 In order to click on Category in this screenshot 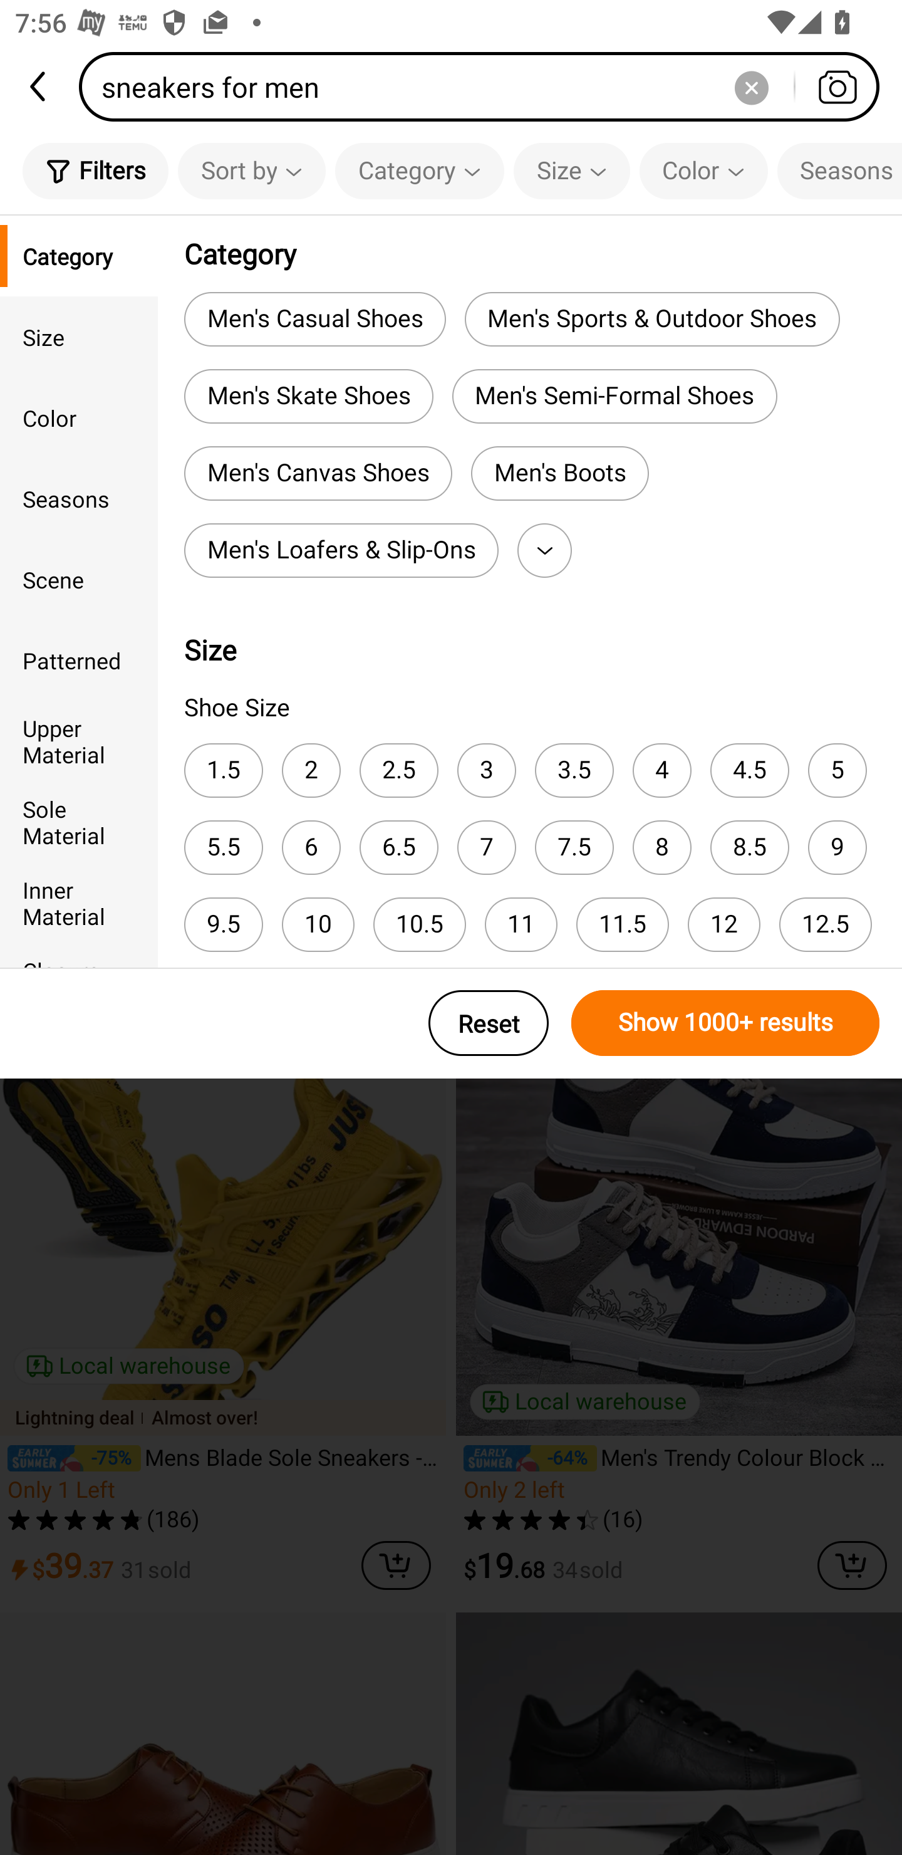, I will do `click(79, 256)`.